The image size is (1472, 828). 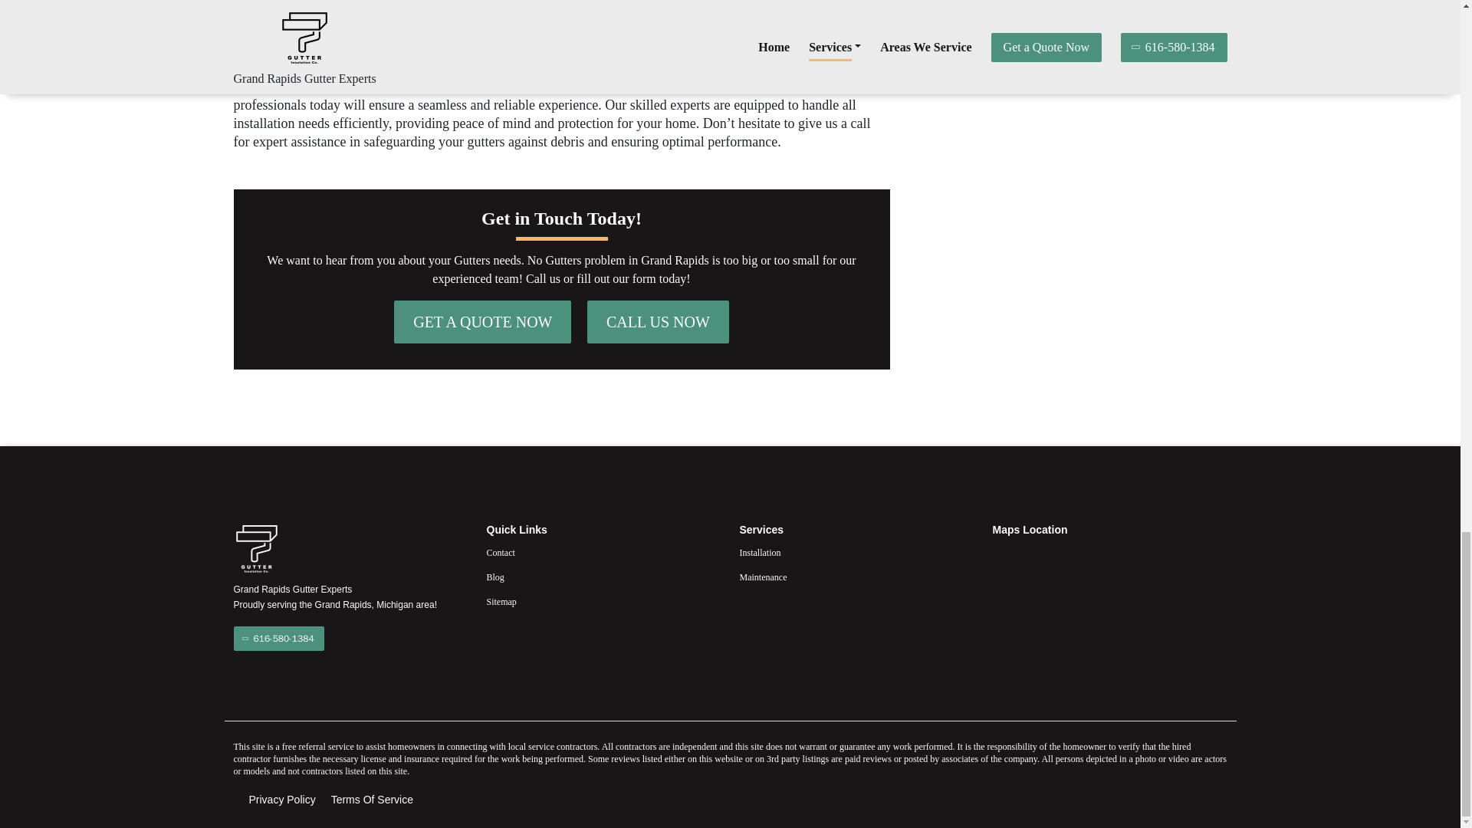 I want to click on Privacy Policy, so click(x=281, y=800).